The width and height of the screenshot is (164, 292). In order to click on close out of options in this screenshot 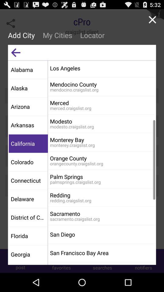, I will do `click(152, 19)`.